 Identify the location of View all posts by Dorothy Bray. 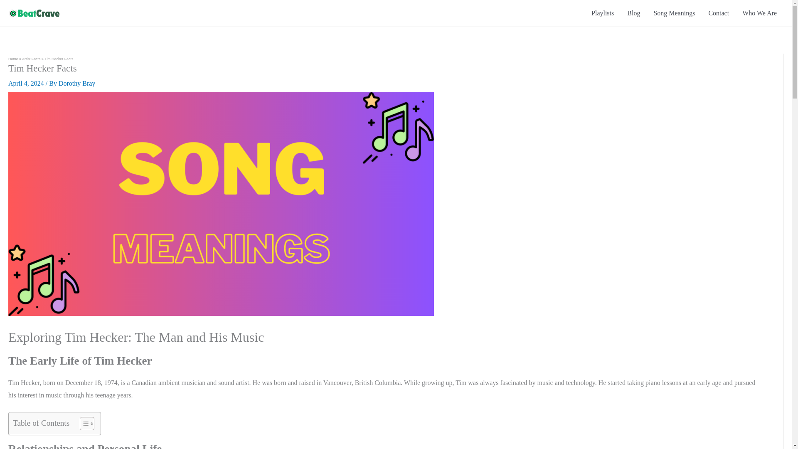
(76, 83).